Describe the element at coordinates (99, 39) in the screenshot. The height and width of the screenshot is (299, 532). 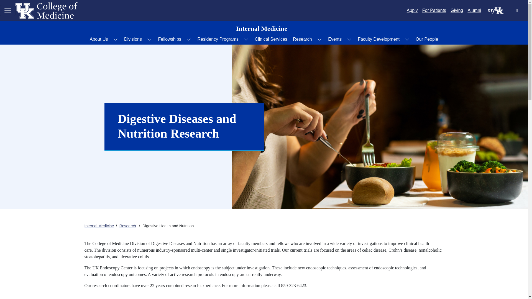
I see `About Us` at that location.